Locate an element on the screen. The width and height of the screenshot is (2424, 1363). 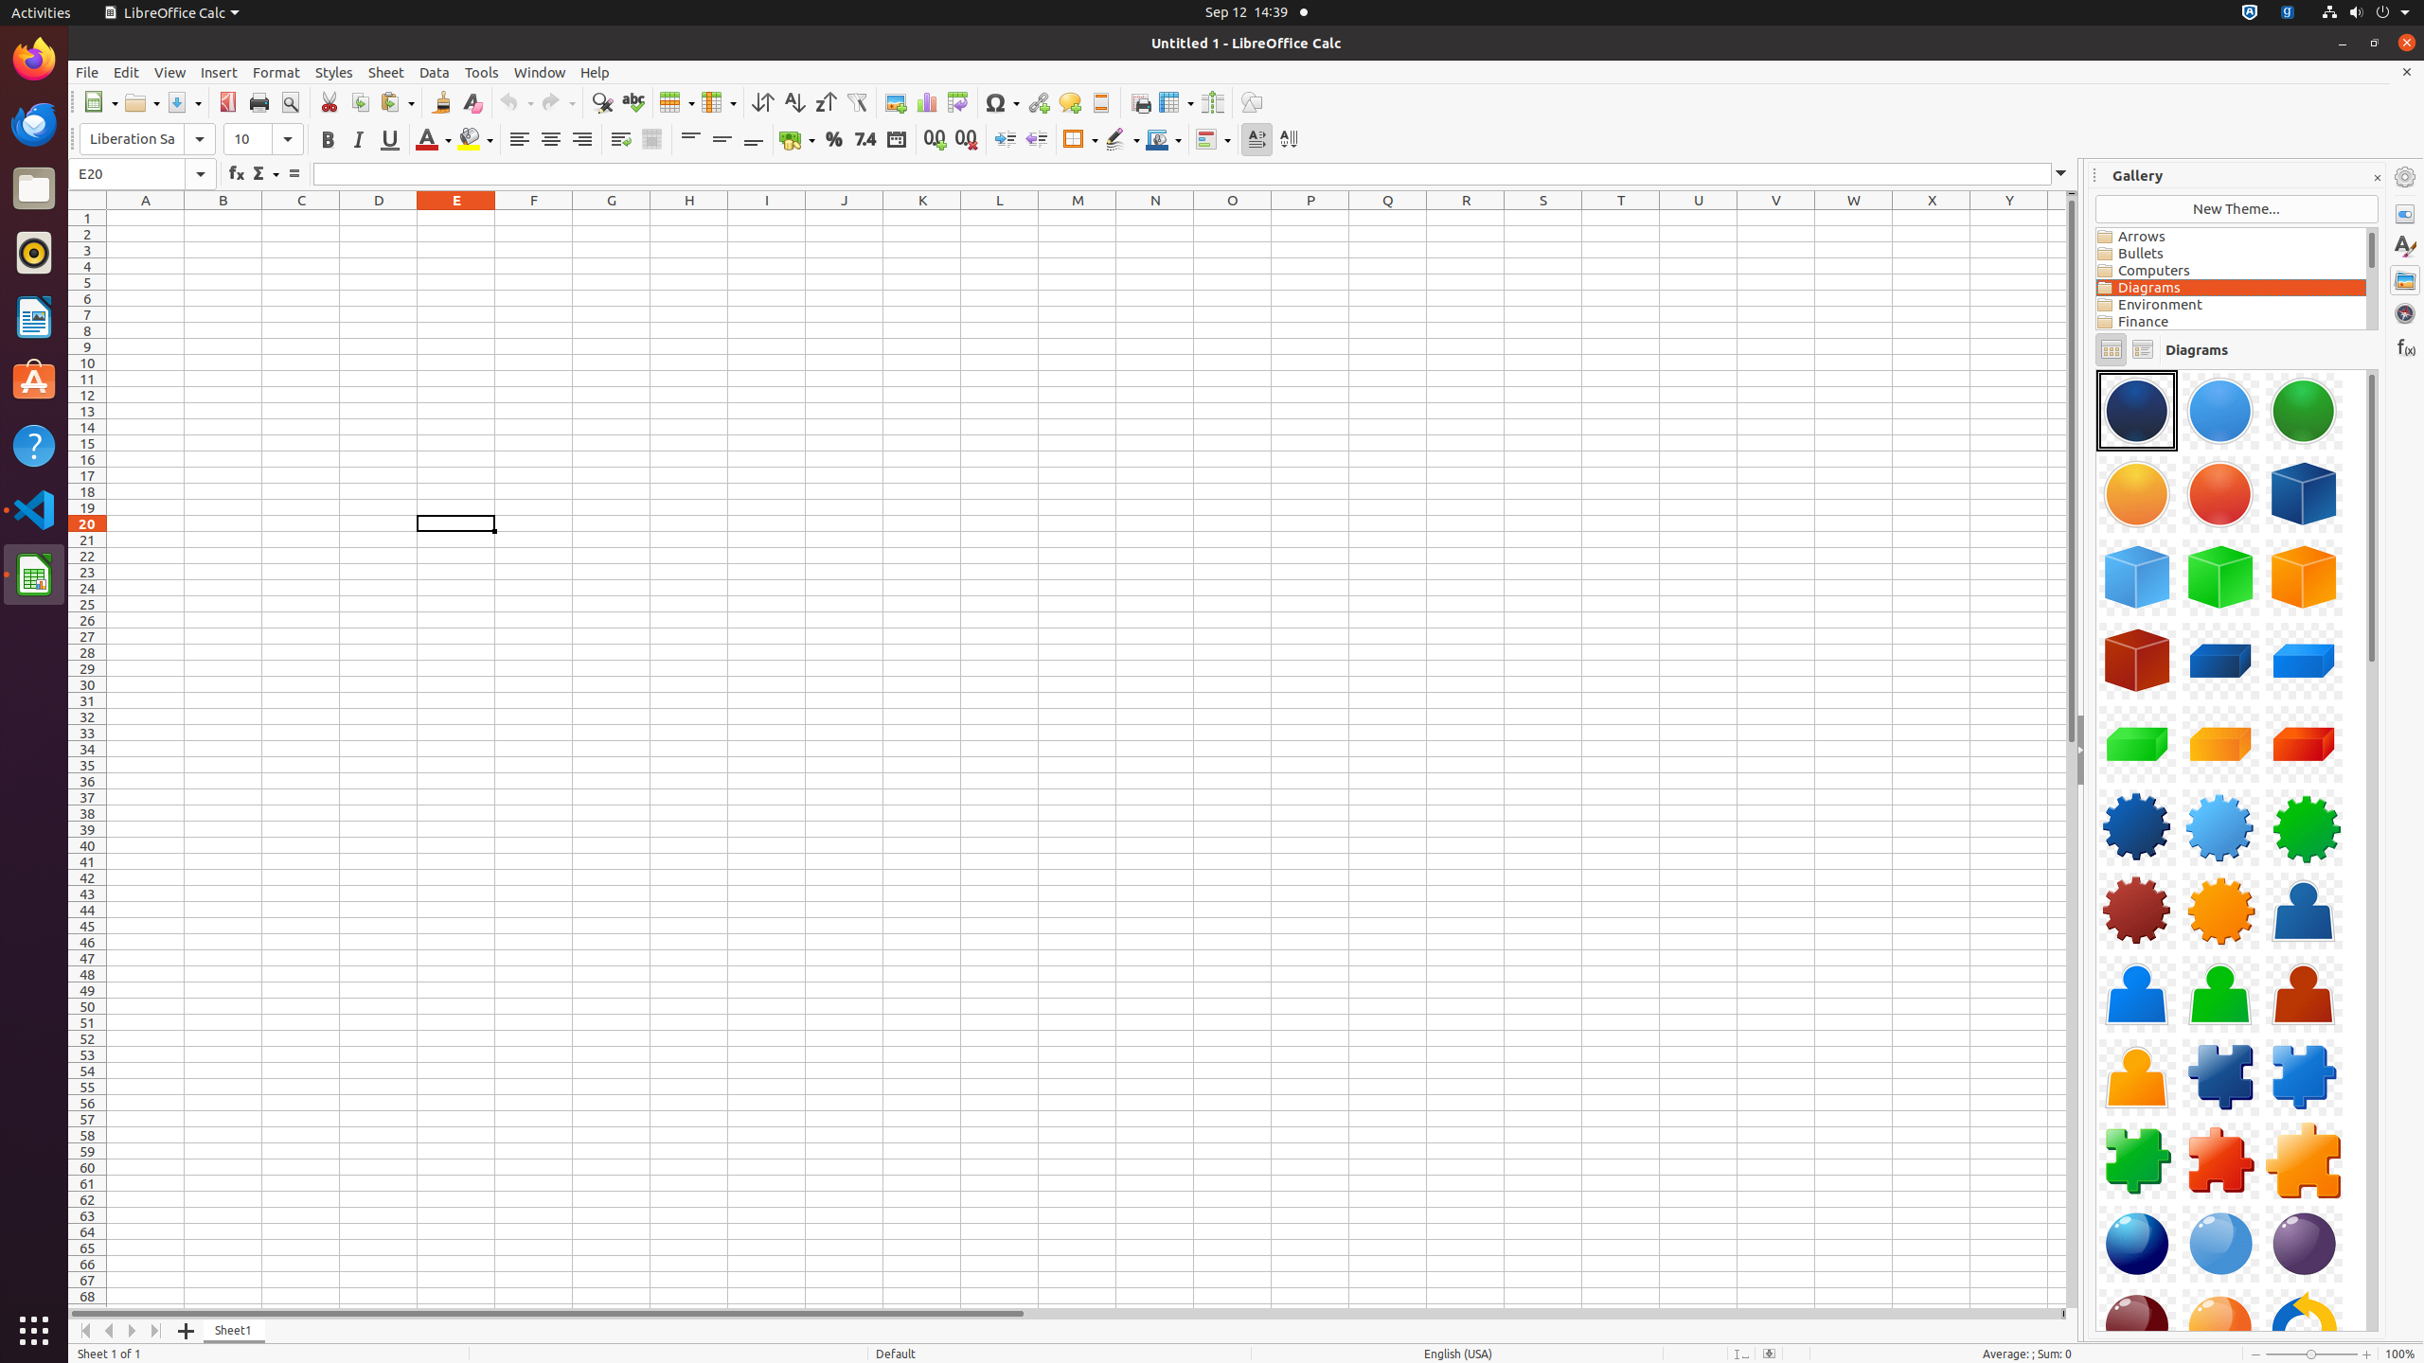
T1 is located at coordinates (1621, 218).